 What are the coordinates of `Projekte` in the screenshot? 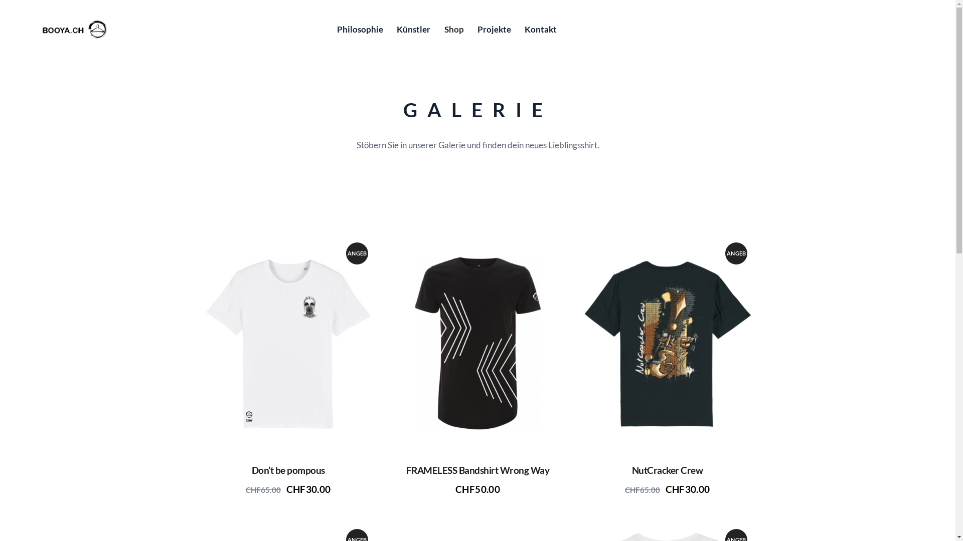 It's located at (494, 29).